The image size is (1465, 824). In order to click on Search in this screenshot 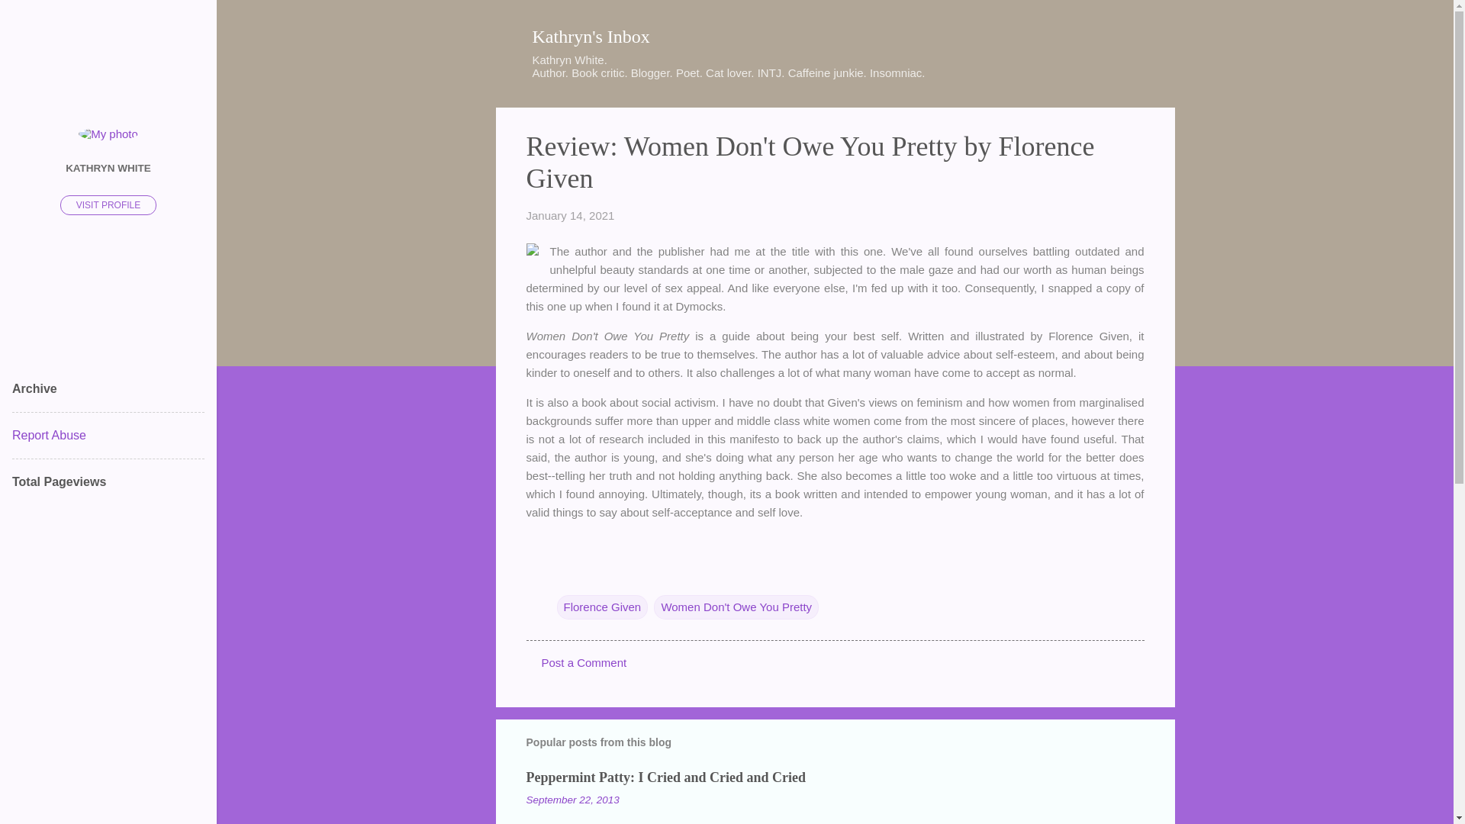, I will do `click(30, 18)`.